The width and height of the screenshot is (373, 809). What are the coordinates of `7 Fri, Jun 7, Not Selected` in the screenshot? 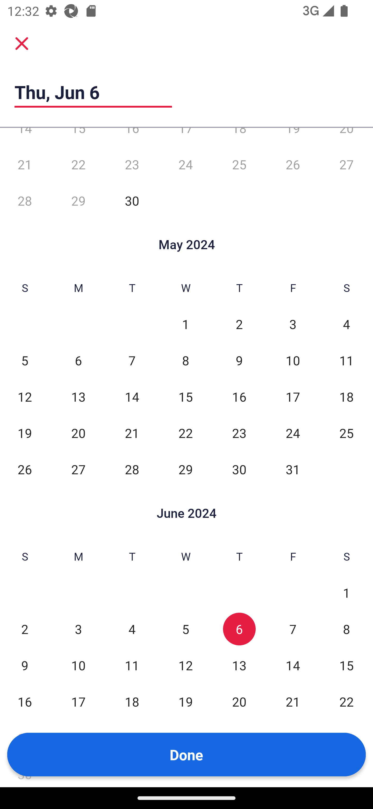 It's located at (293, 629).